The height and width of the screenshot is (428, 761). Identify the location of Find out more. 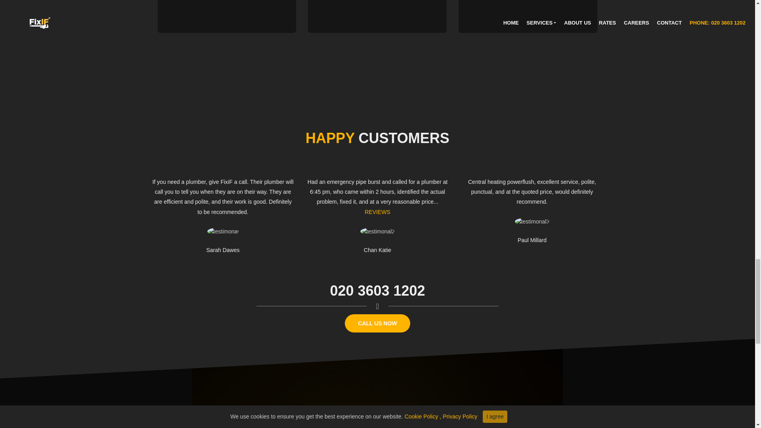
(556, 10).